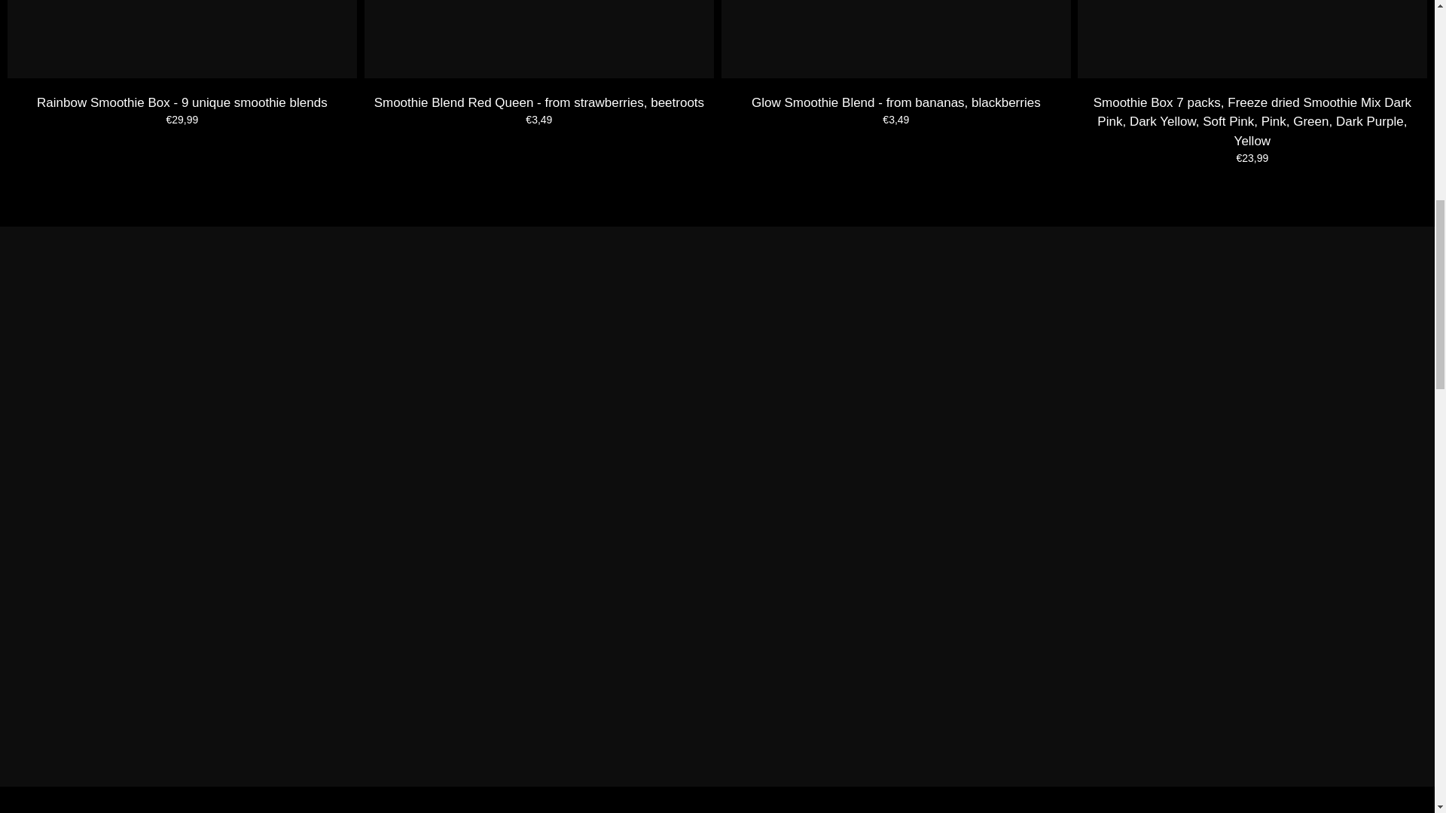  I want to click on Glow Smoothie Blend - from bananas, blackberries, so click(896, 39).